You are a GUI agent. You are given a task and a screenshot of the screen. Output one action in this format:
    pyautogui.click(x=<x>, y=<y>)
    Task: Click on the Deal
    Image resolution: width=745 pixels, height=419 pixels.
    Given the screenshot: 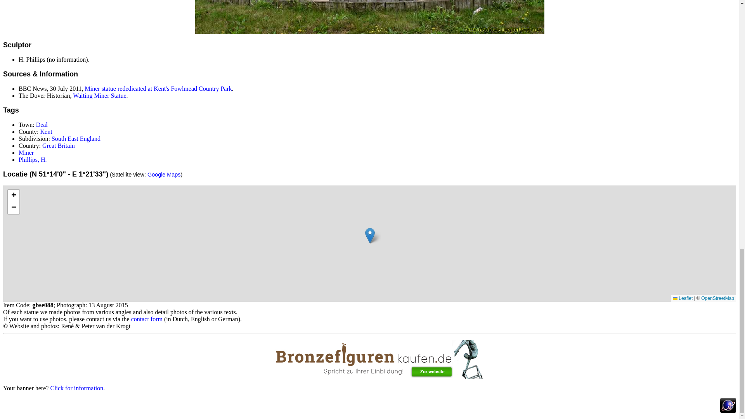 What is the action you would take?
    pyautogui.click(x=42, y=125)
    